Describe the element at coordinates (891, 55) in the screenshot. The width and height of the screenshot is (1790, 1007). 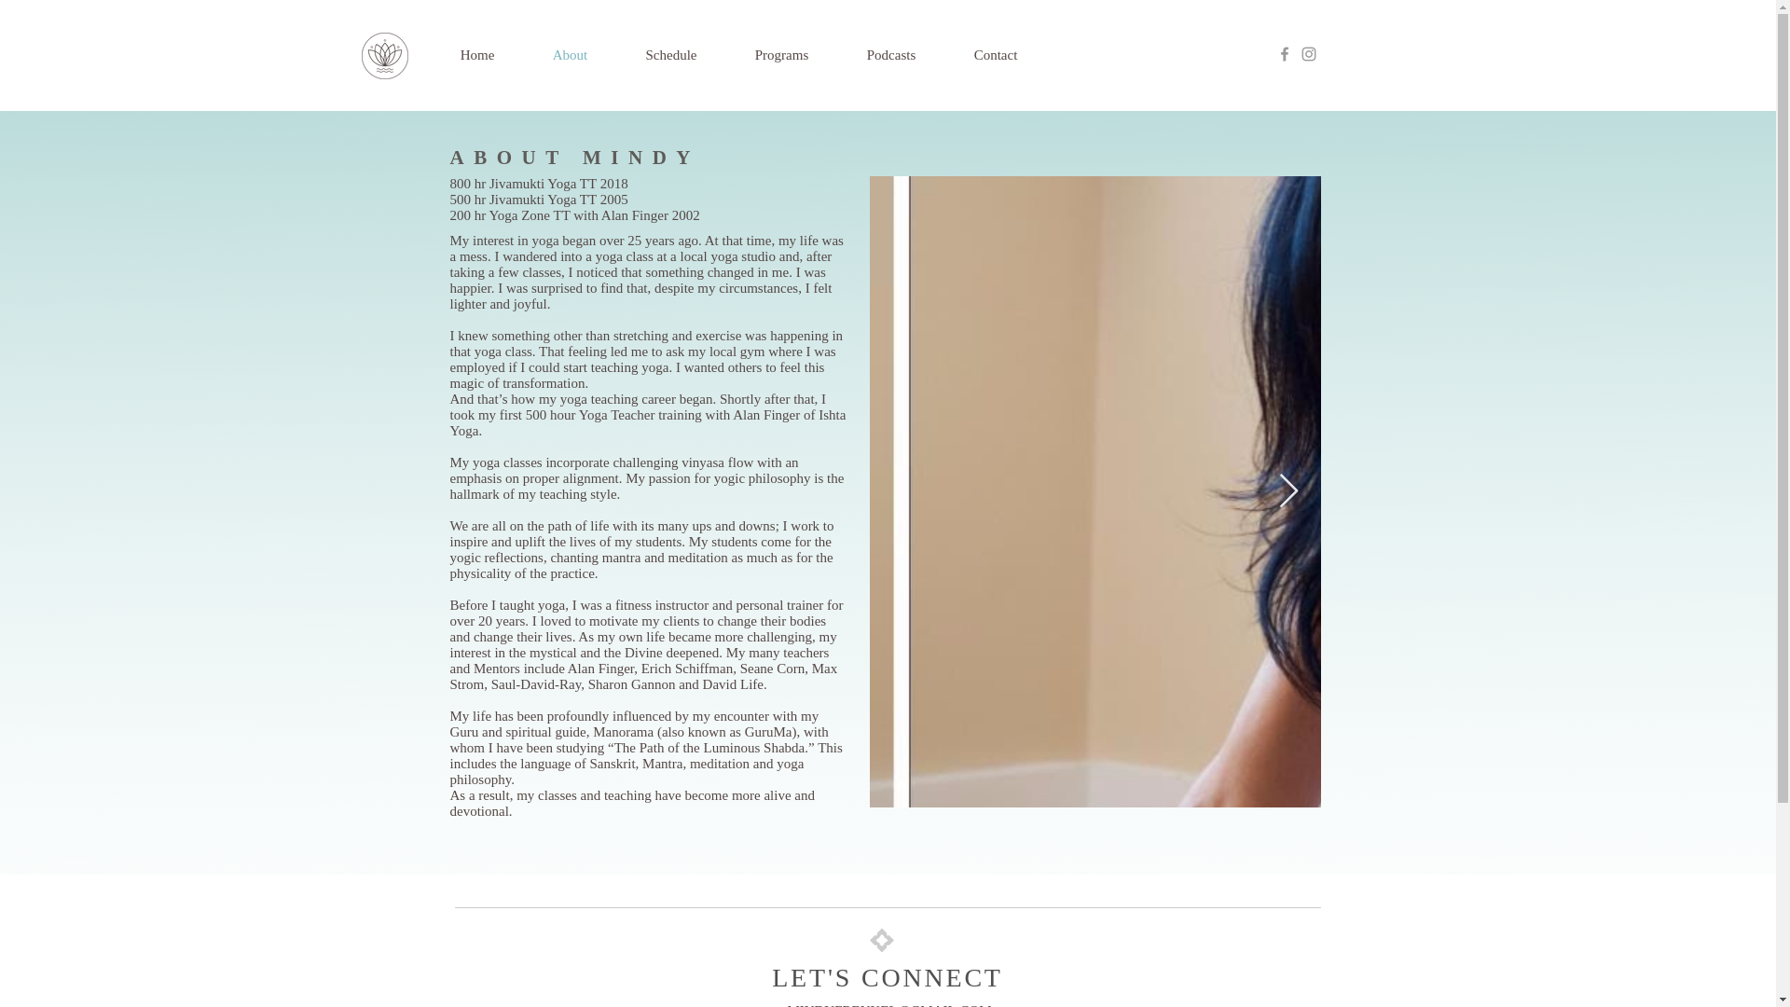
I see `Podcasts` at that location.